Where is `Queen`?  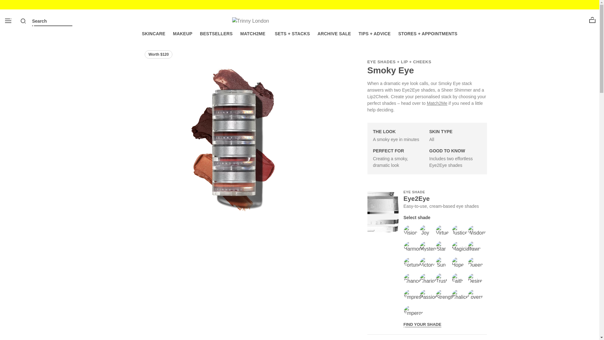 Queen is located at coordinates (473, 263).